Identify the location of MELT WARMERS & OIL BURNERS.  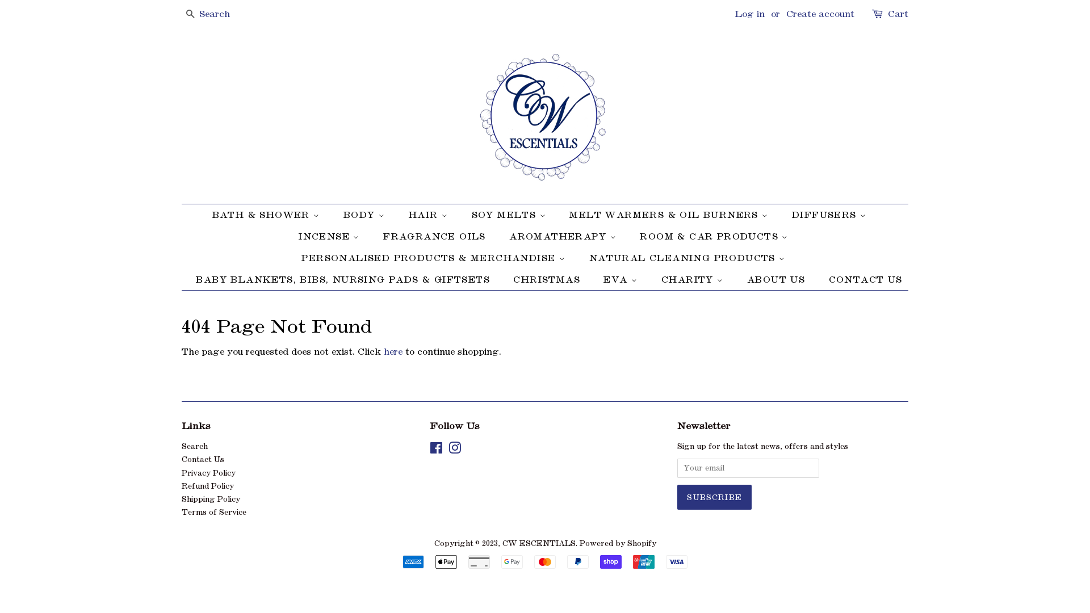
(670, 215).